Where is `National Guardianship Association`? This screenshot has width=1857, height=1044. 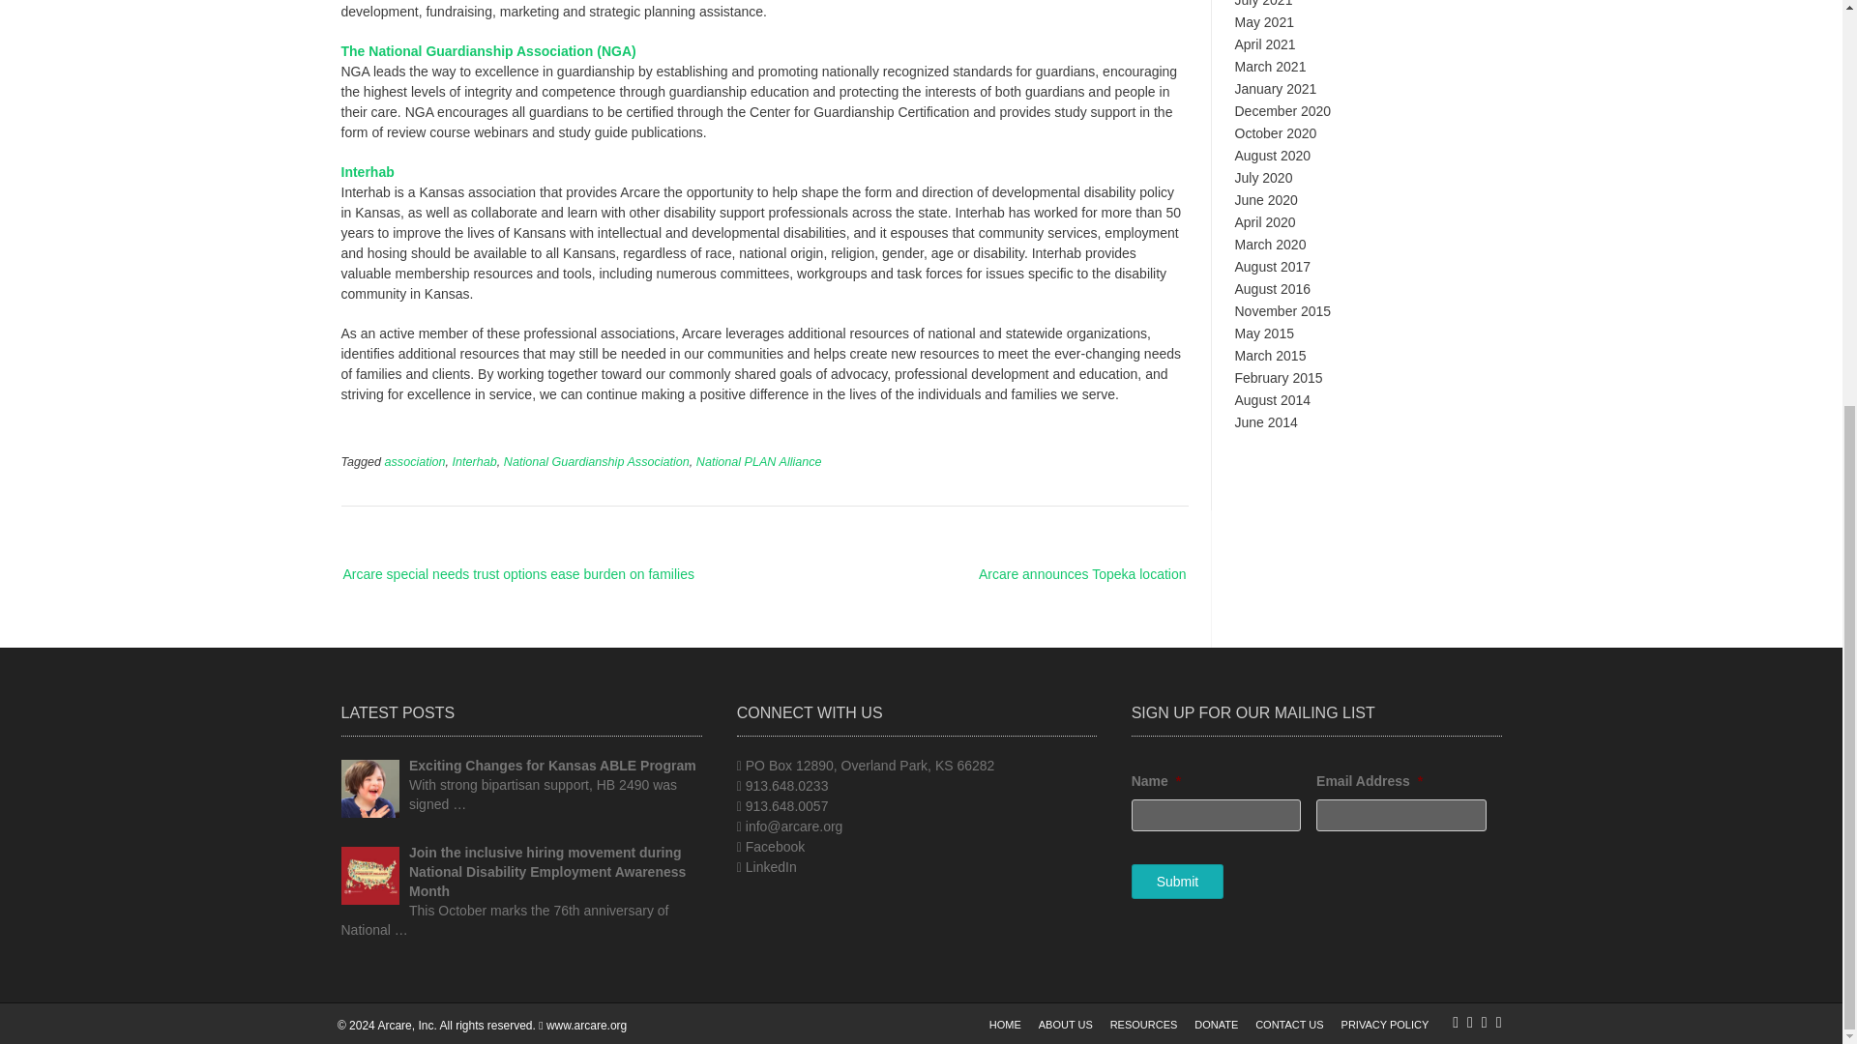 National Guardianship Association is located at coordinates (596, 461).